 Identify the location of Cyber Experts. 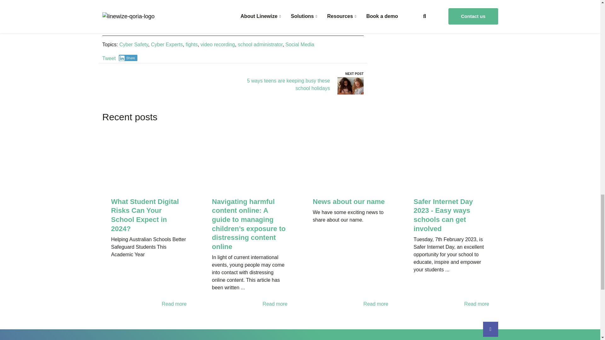
(166, 44).